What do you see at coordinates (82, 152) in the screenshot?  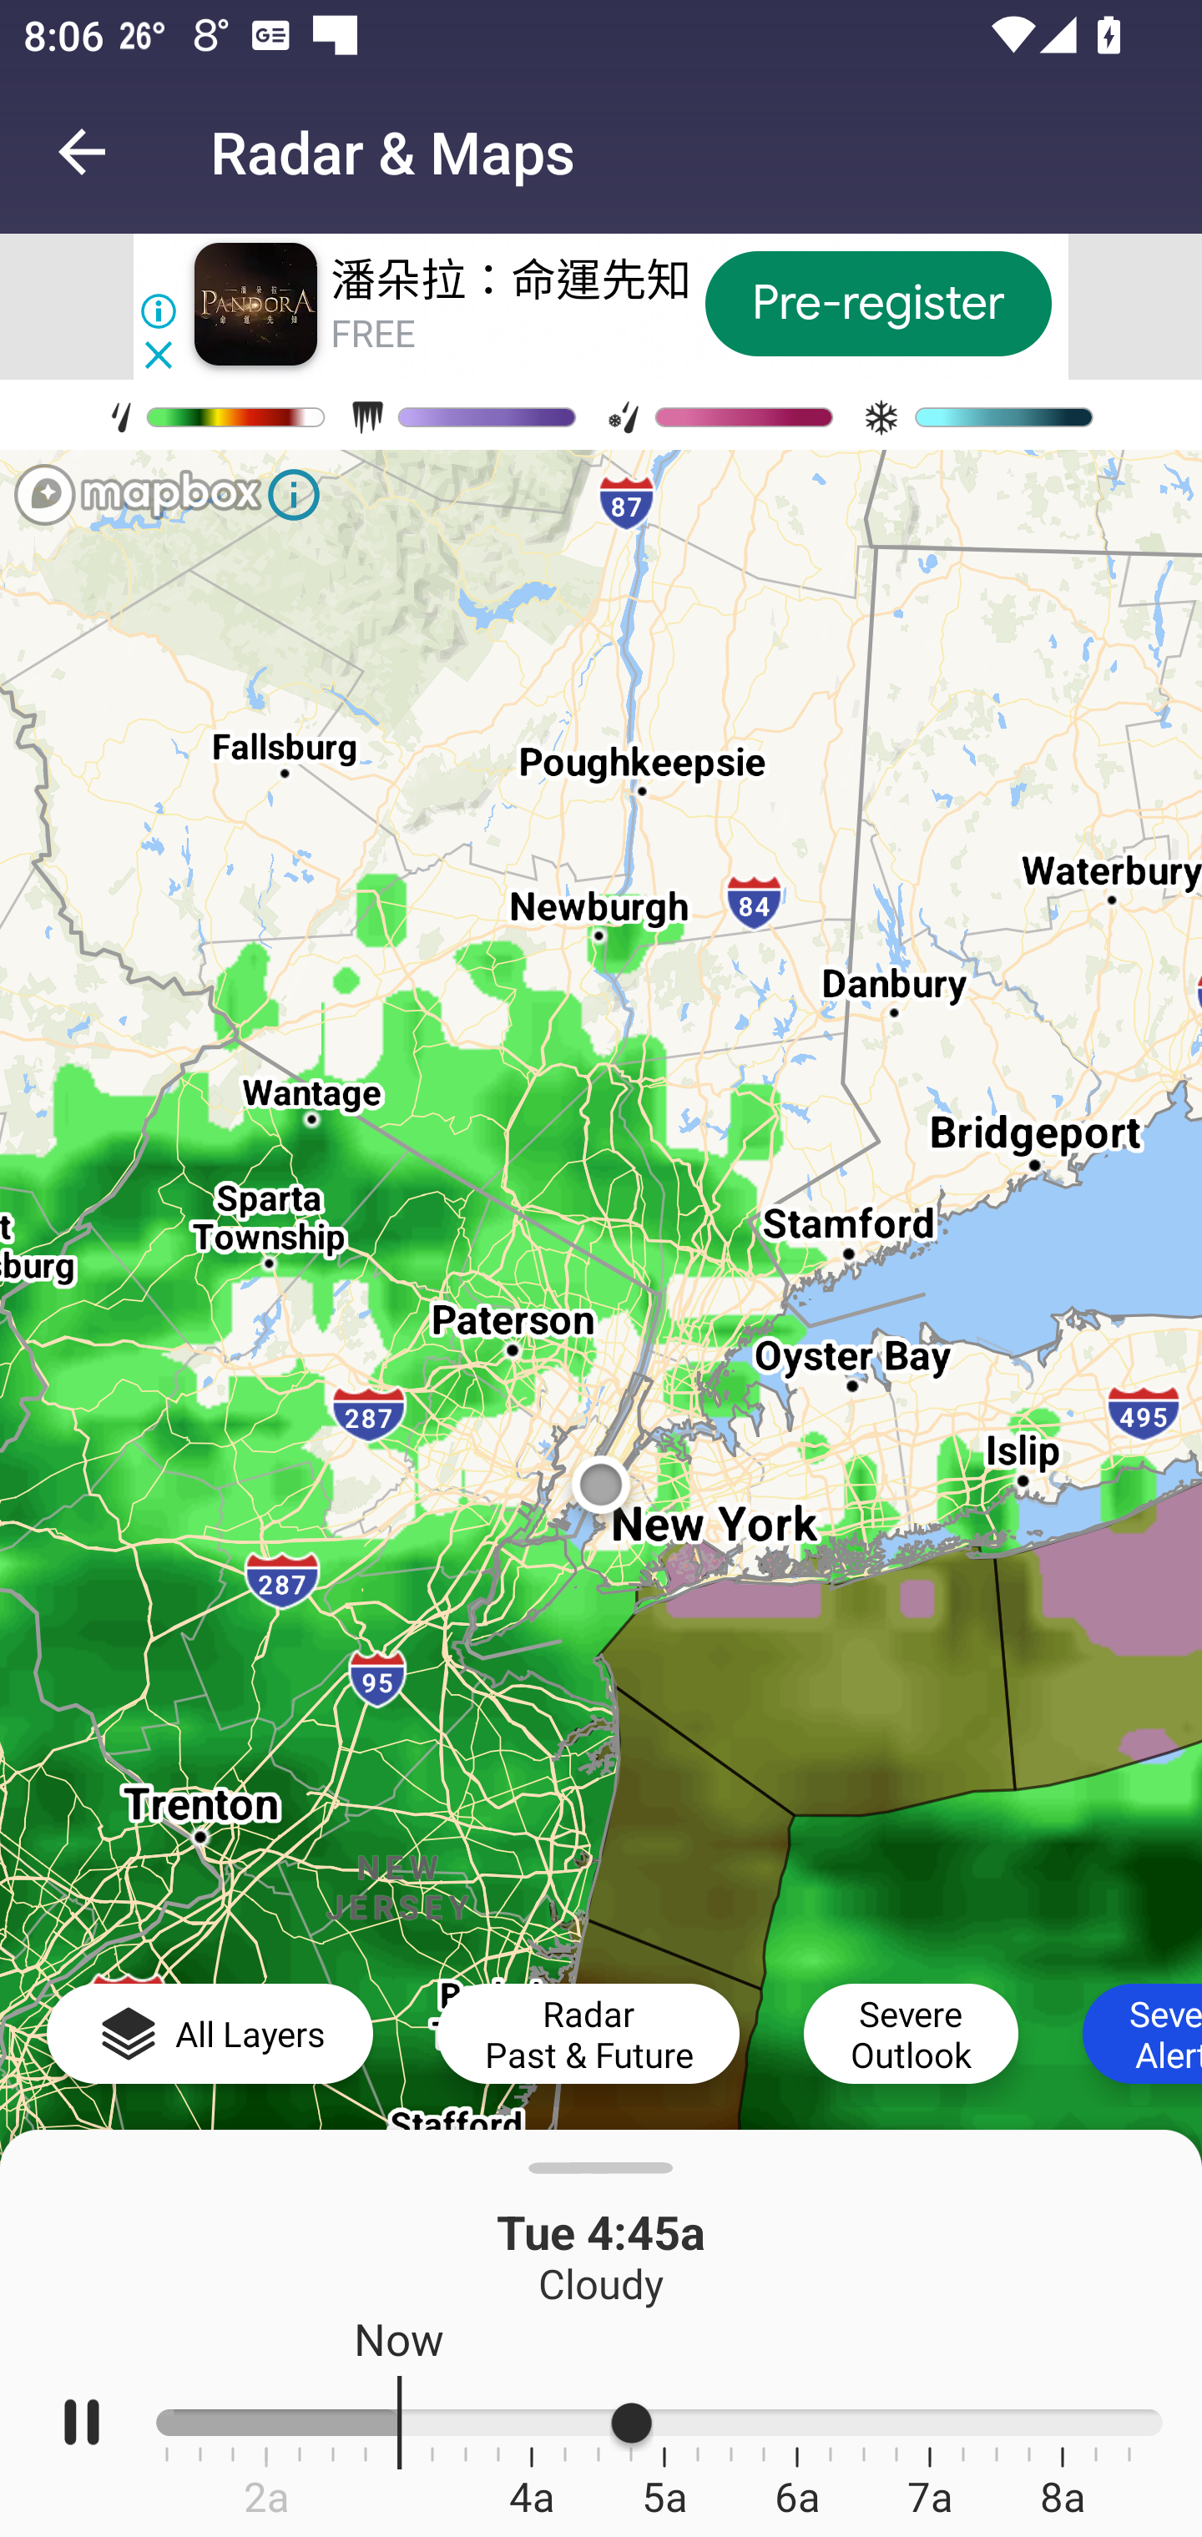 I see `Navigate up` at bounding box center [82, 152].